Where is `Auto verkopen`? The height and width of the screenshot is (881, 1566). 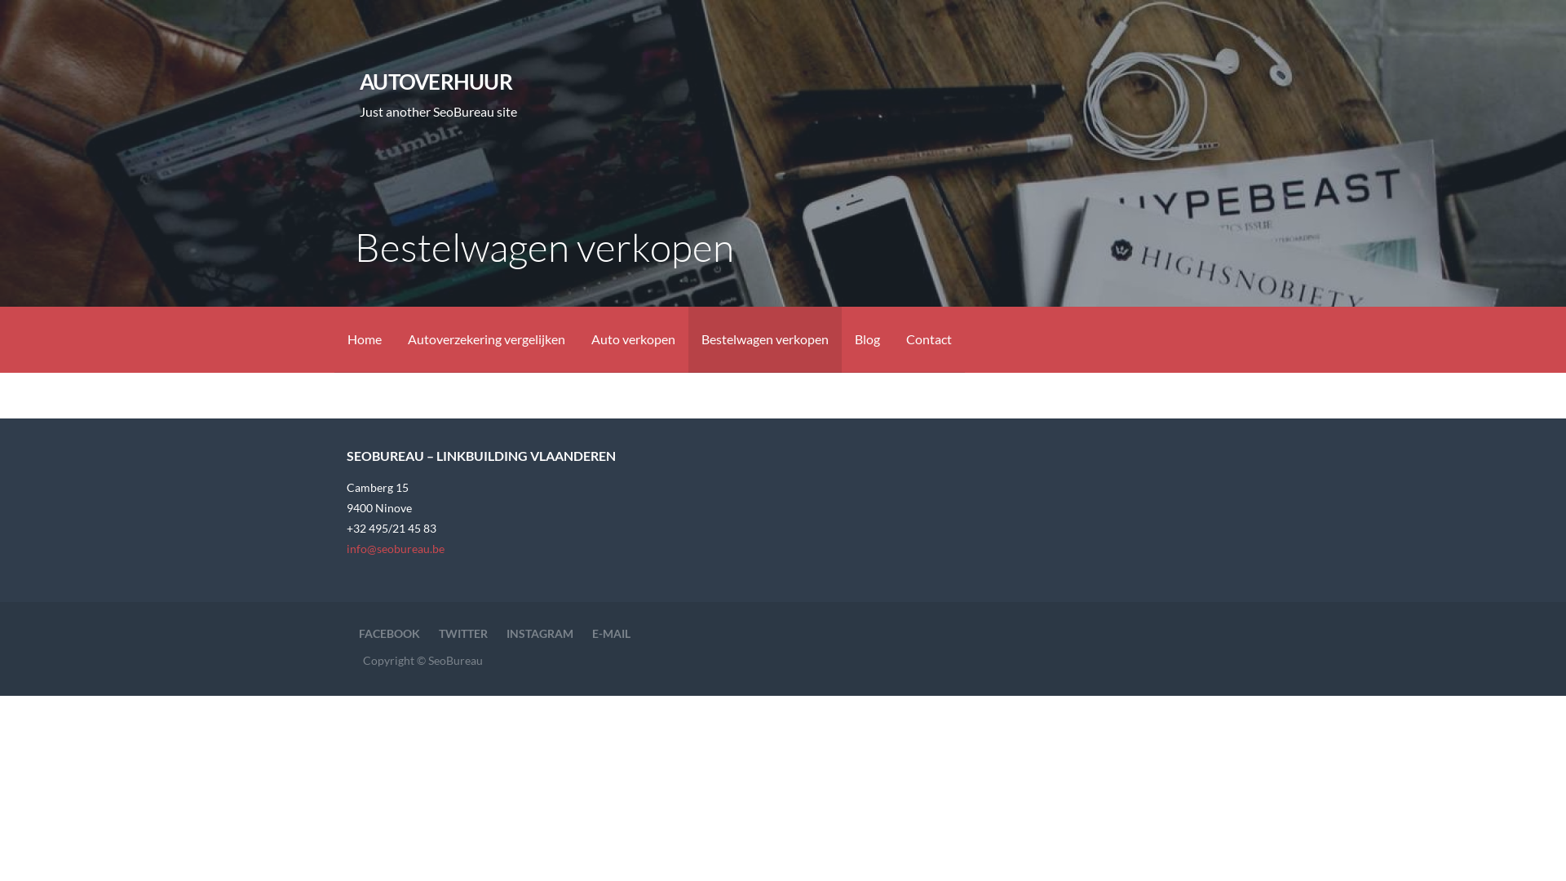 Auto verkopen is located at coordinates (633, 339).